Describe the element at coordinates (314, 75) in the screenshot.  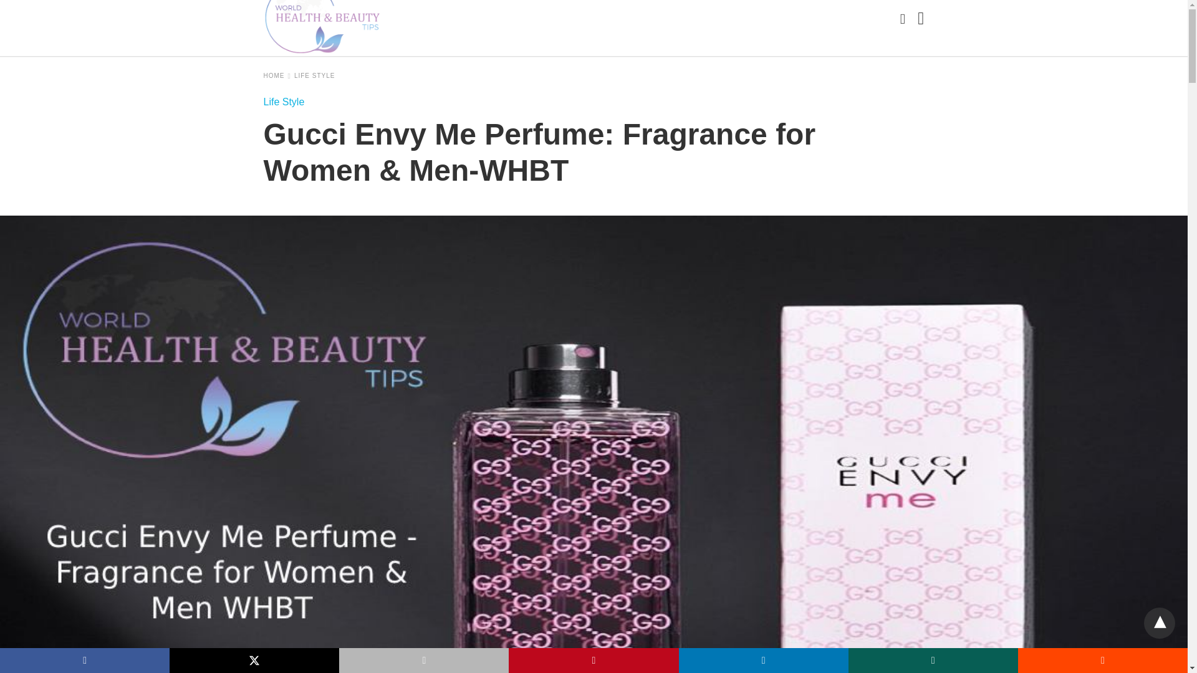
I see `LIFE STYLE` at that location.